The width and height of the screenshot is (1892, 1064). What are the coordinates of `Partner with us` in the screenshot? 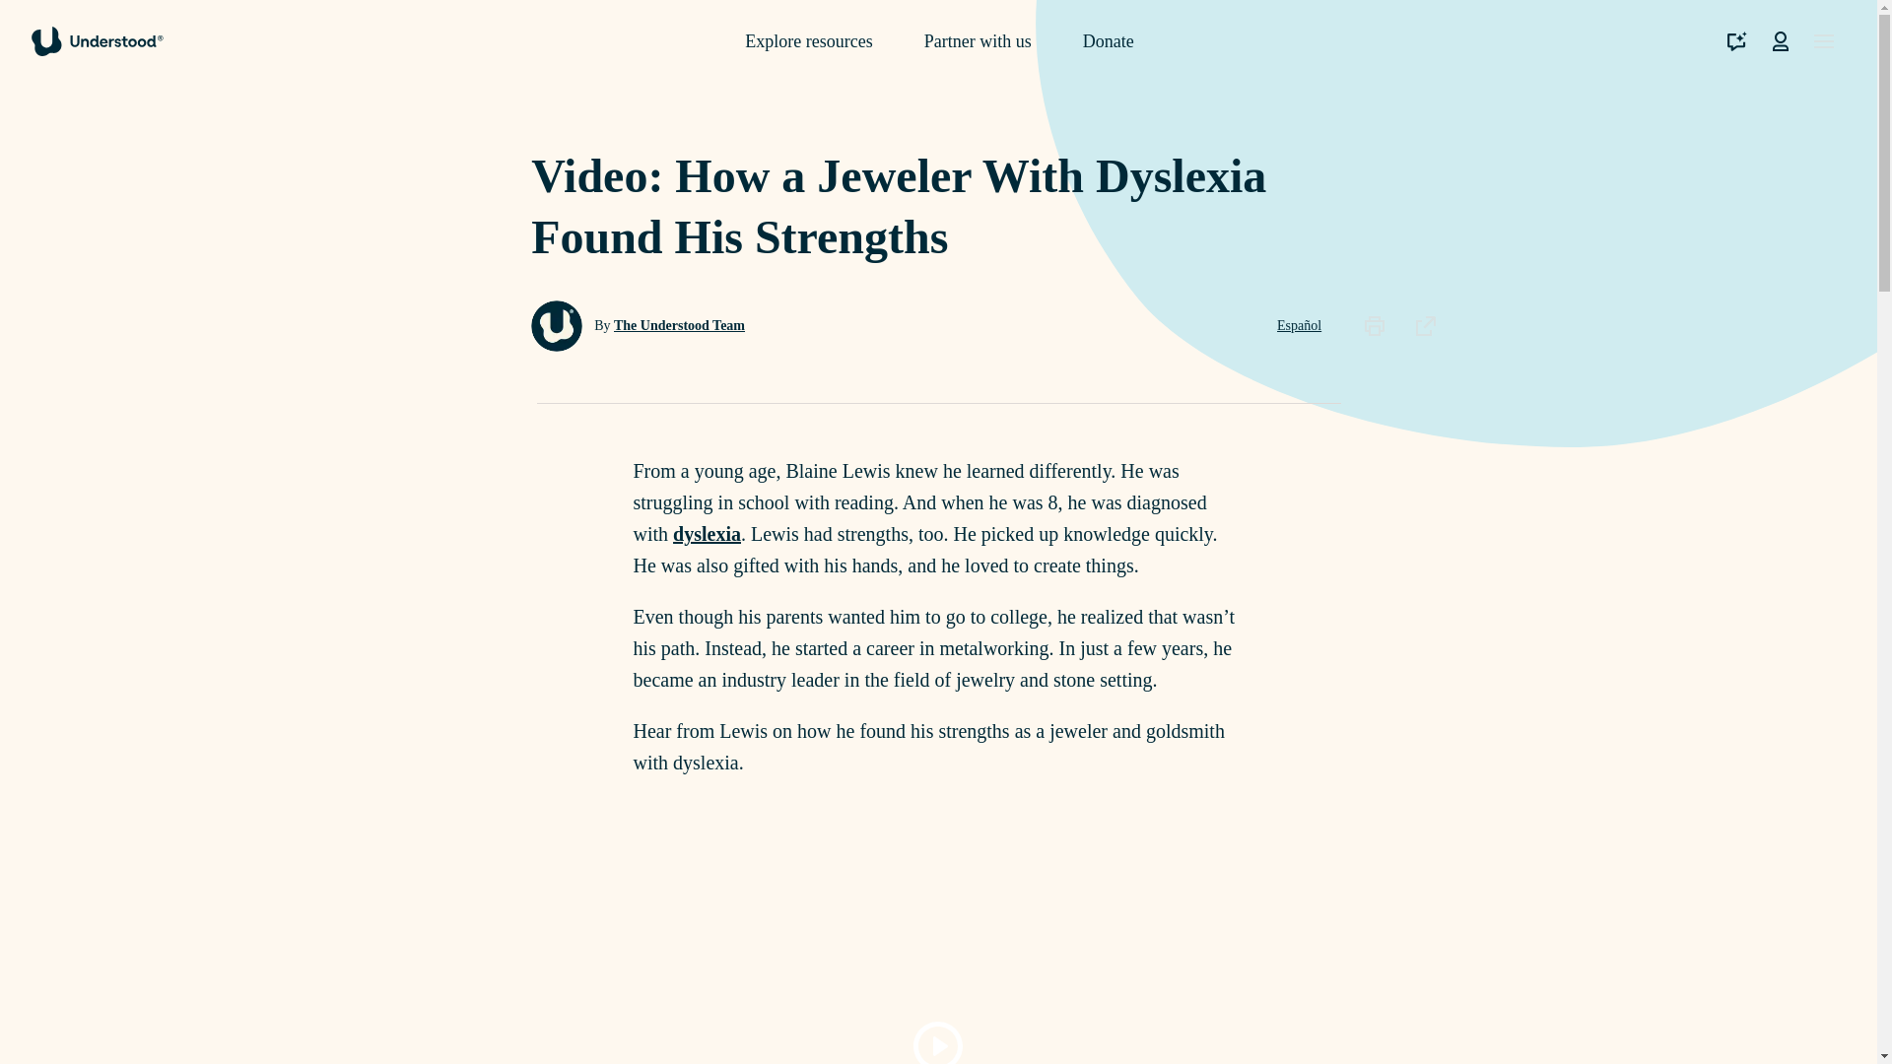 It's located at (978, 41).